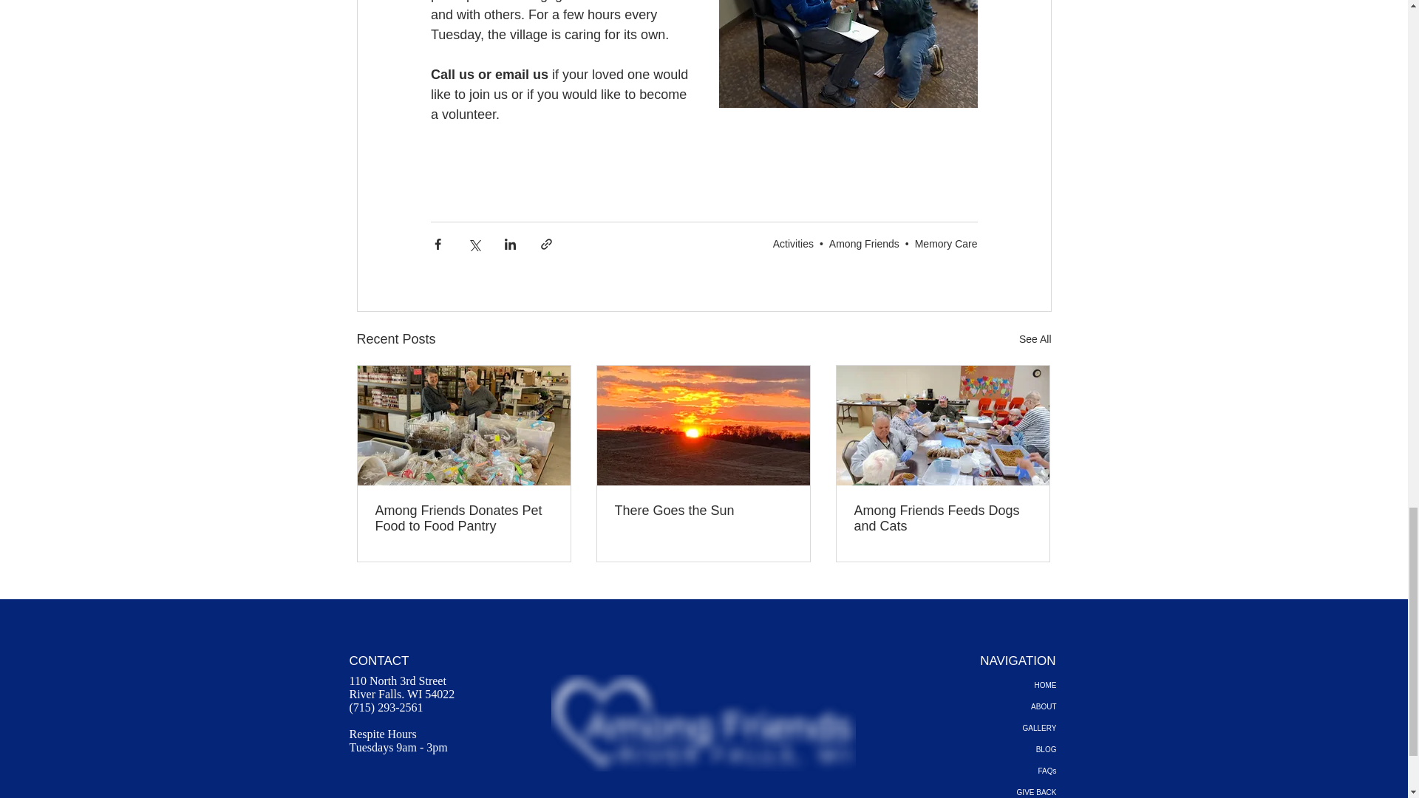 The image size is (1419, 798). I want to click on River Falls. WI 54022, so click(401, 694).